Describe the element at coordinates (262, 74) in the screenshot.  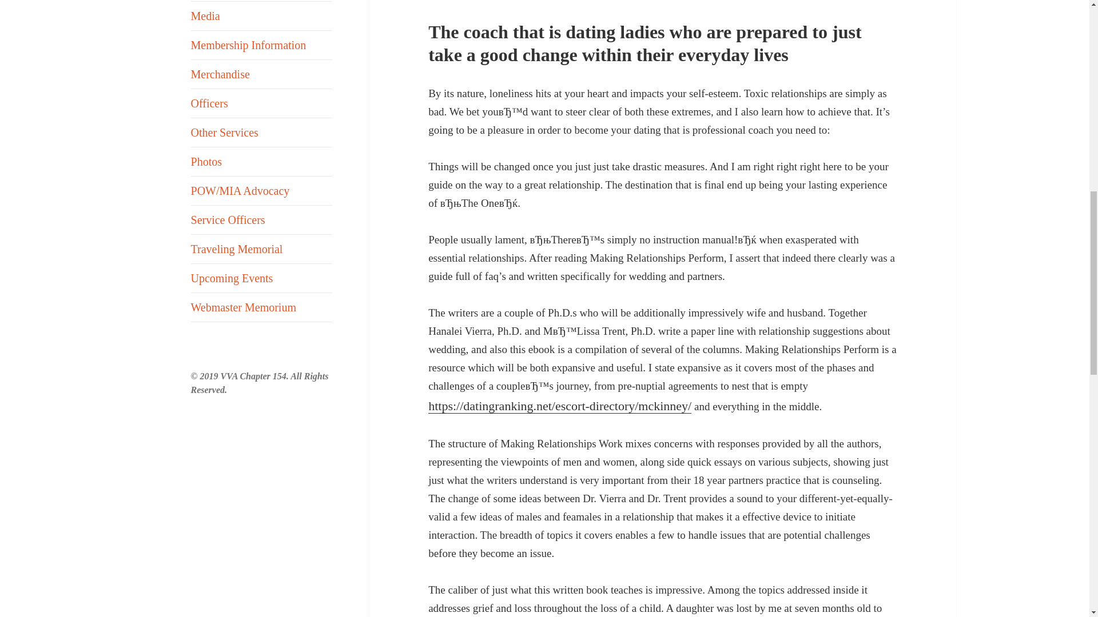
I see `Merchandise` at that location.